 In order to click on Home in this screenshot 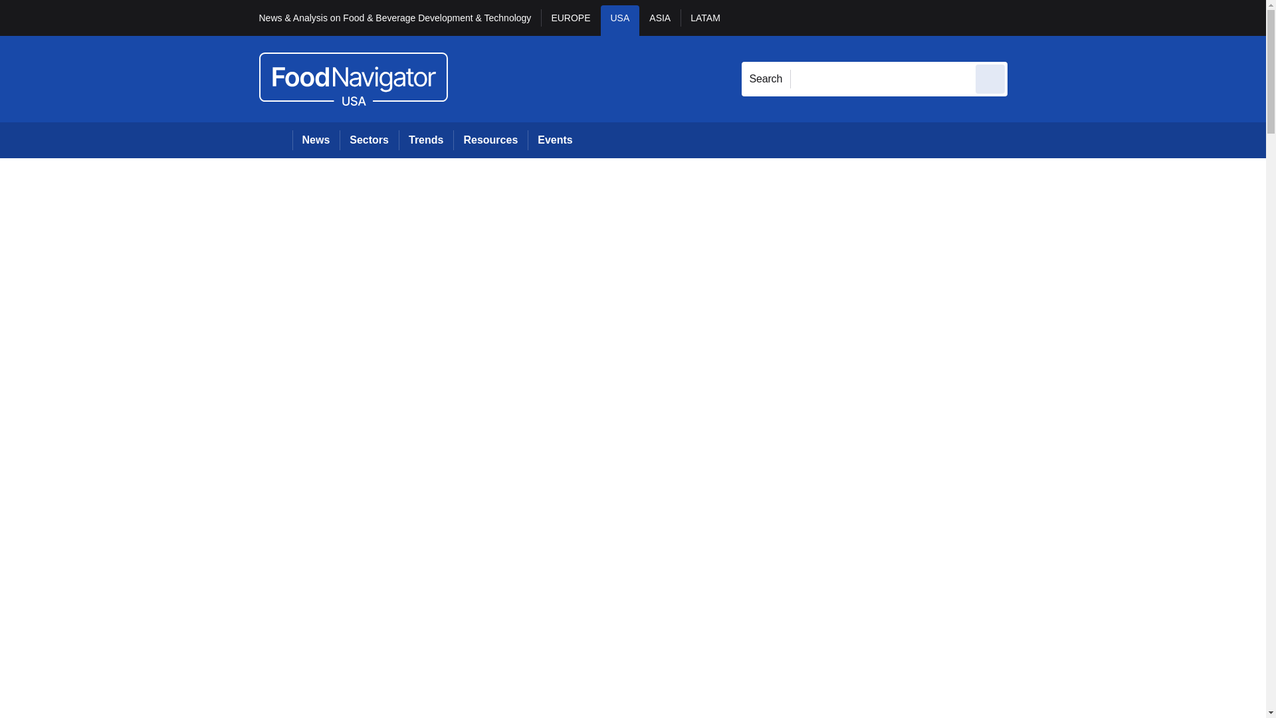, I will do `click(275, 140)`.